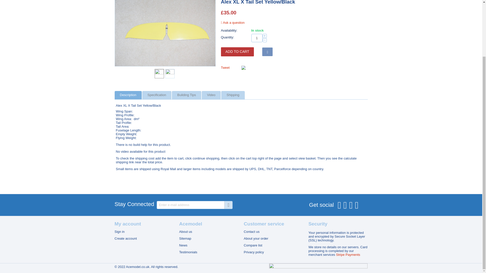 The height and width of the screenshot is (273, 486). I want to click on Ask a question, so click(232, 23).